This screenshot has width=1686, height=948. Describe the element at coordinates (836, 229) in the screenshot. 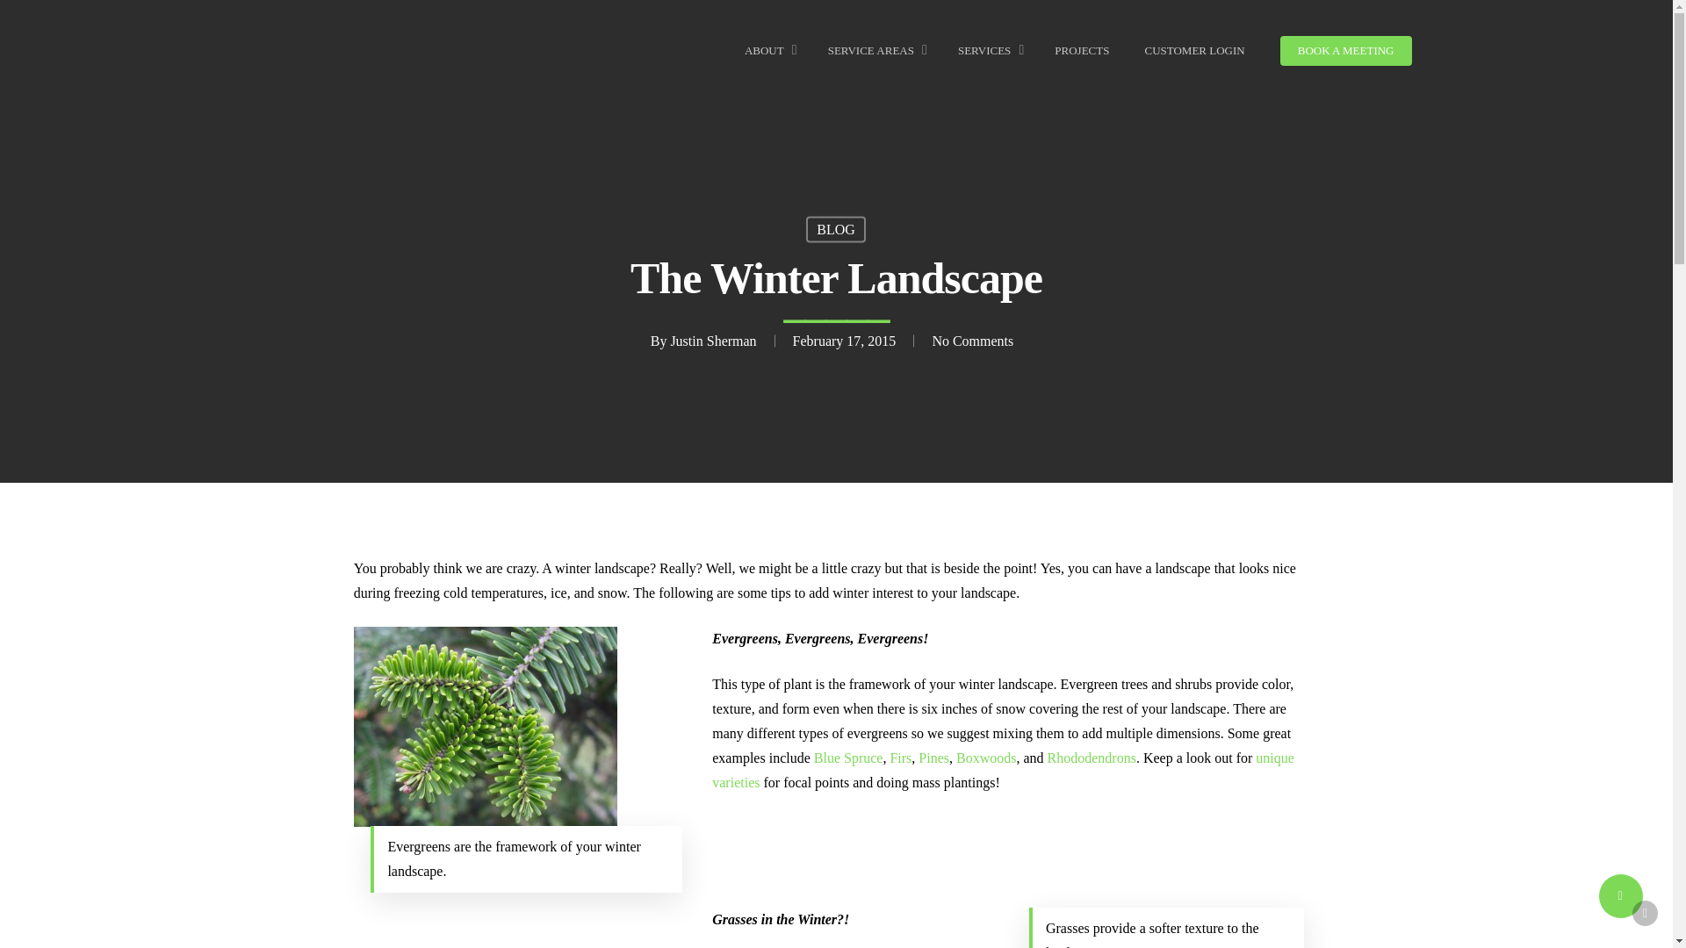

I see `BLOG` at that location.